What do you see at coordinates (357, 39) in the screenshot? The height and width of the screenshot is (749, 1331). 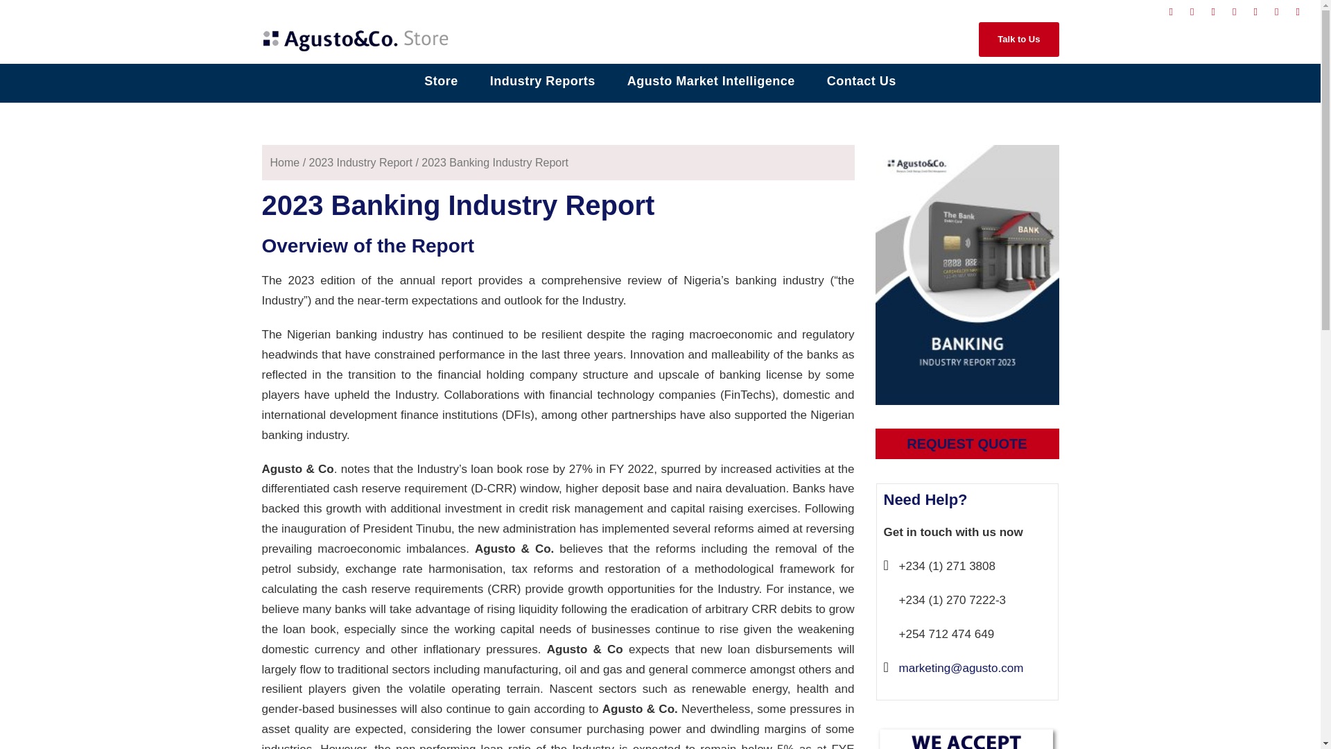 I see `agustologo4` at bounding box center [357, 39].